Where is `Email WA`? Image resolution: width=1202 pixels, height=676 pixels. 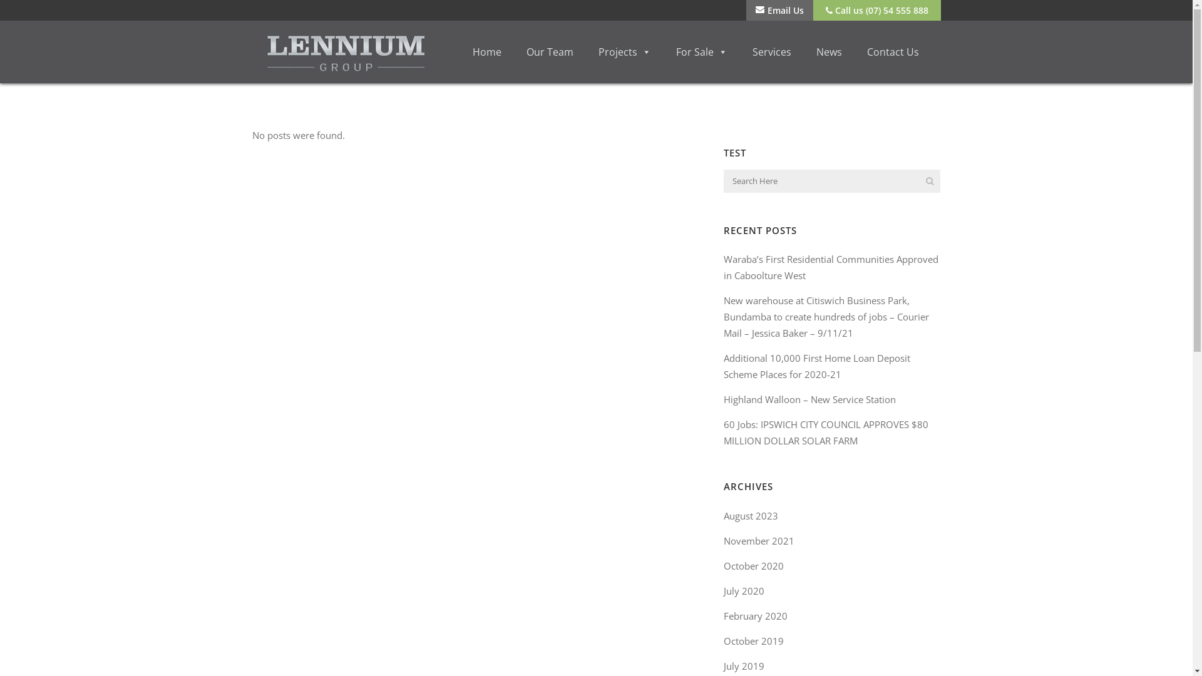 Email WA is located at coordinates (811, 491).